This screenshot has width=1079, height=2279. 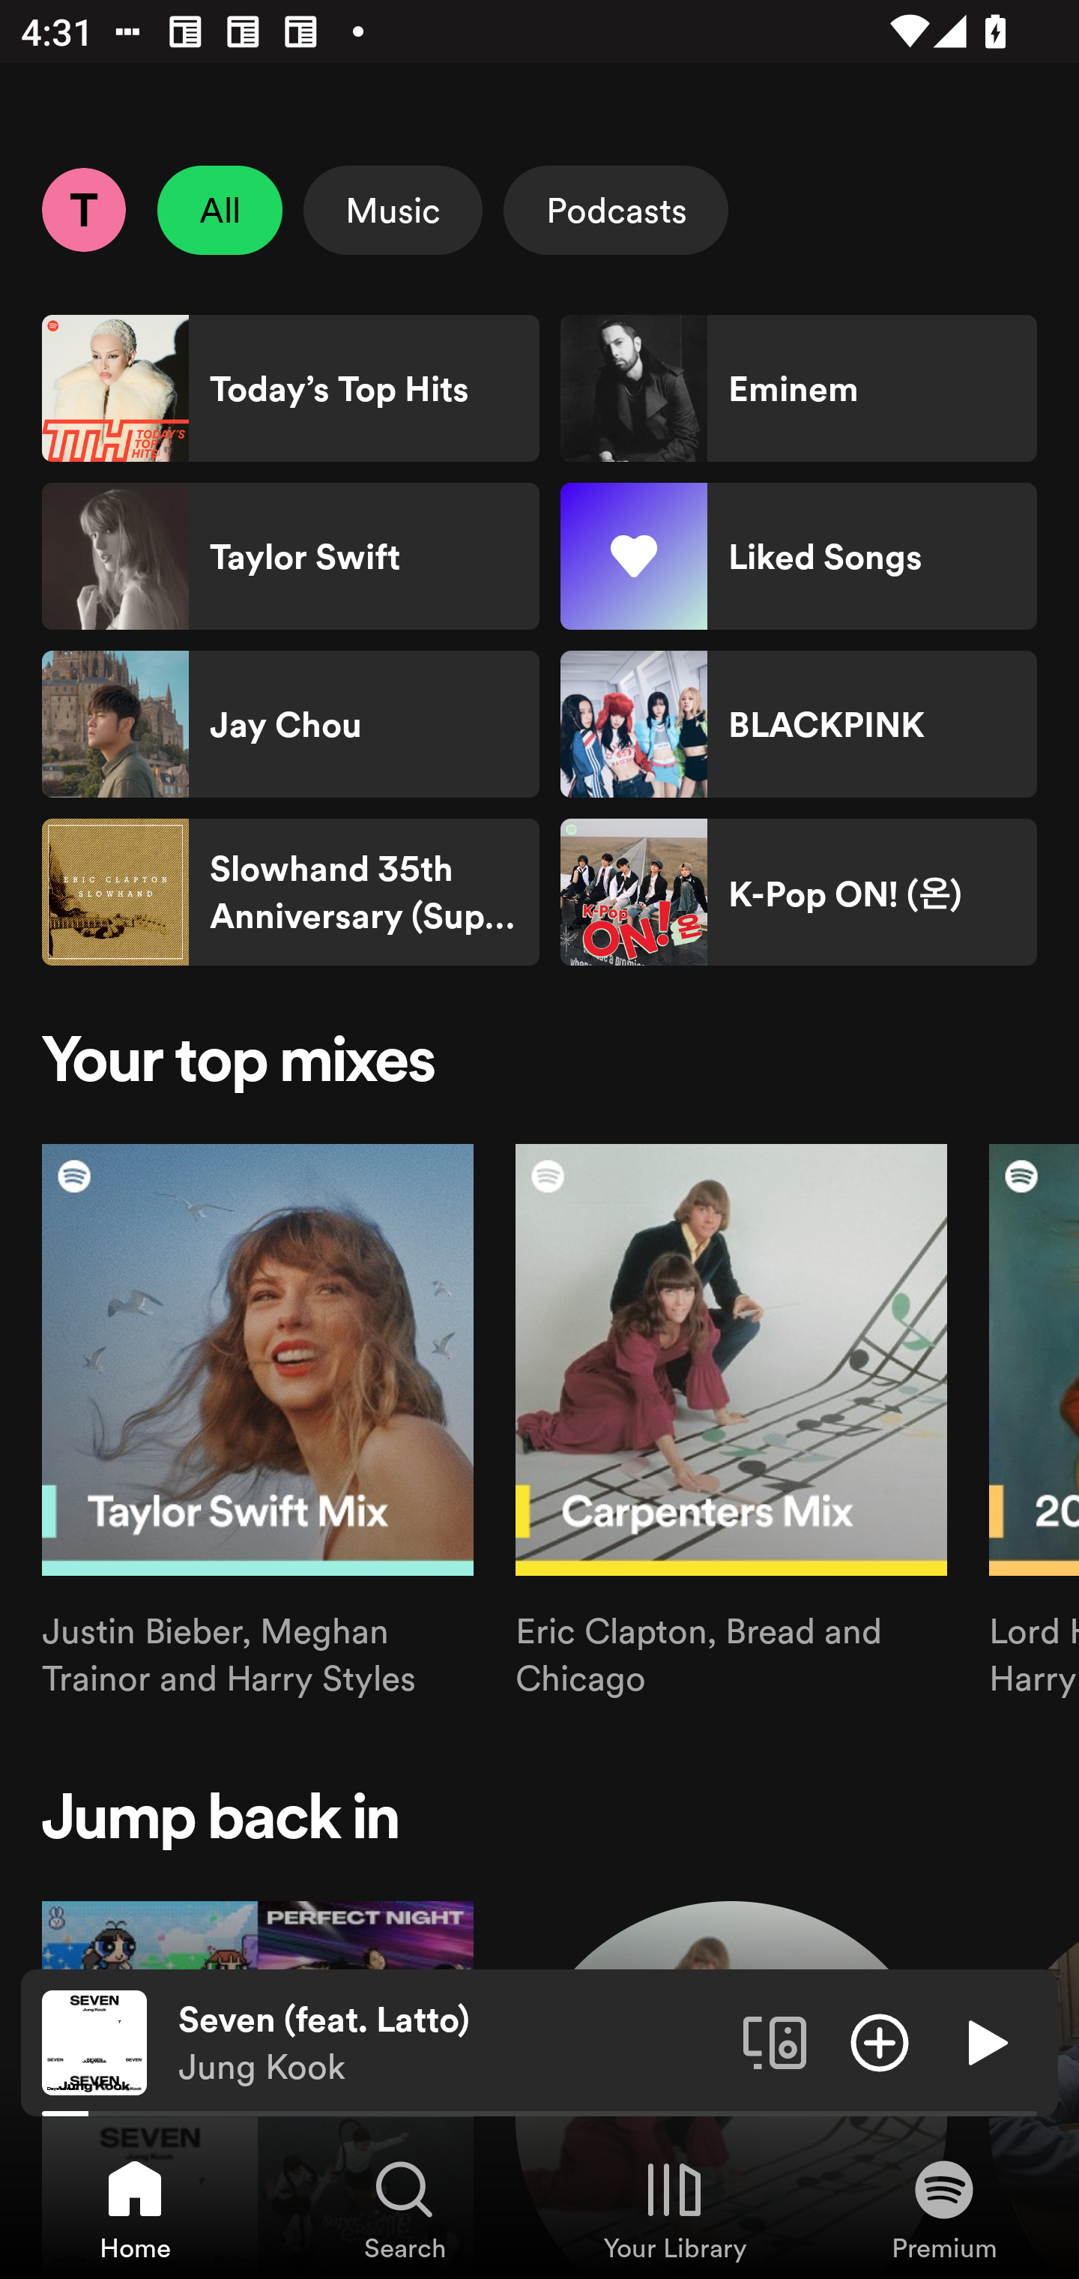 What do you see at coordinates (798, 892) in the screenshot?
I see `K-Pop ON! (온) Shortcut K-Pop ON! (온)` at bounding box center [798, 892].